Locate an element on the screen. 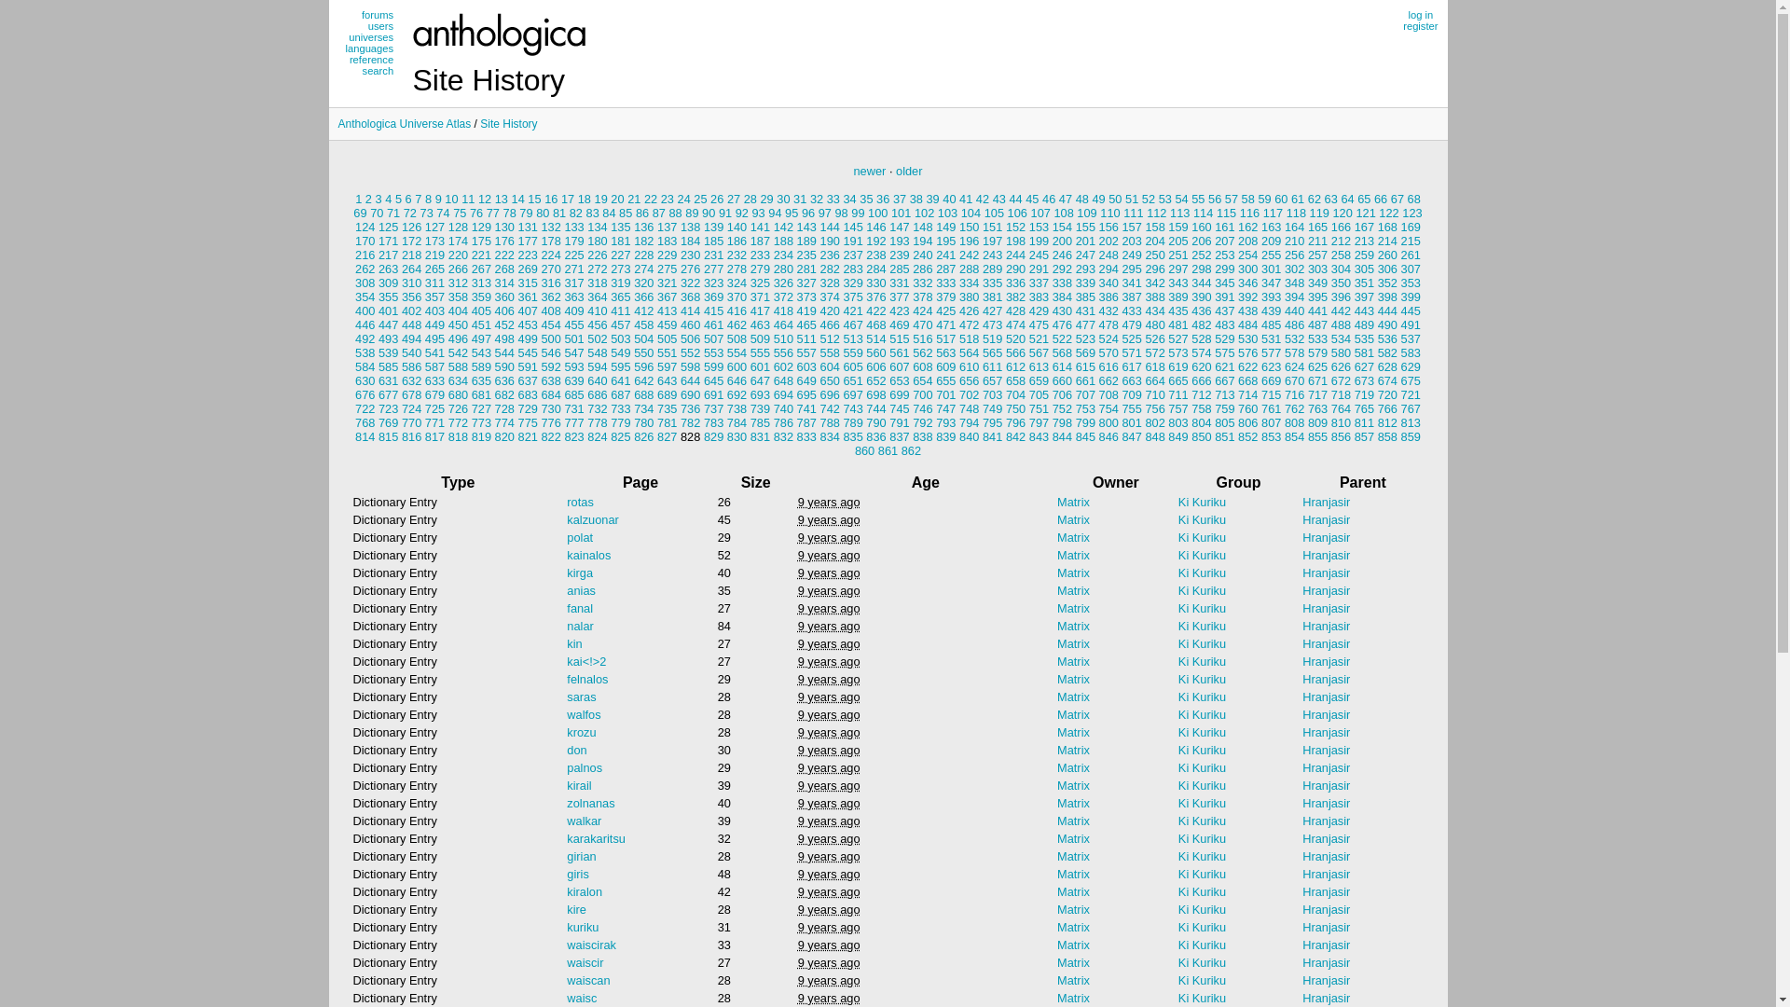 This screenshot has width=1790, height=1007. 280 is located at coordinates (783, 269).